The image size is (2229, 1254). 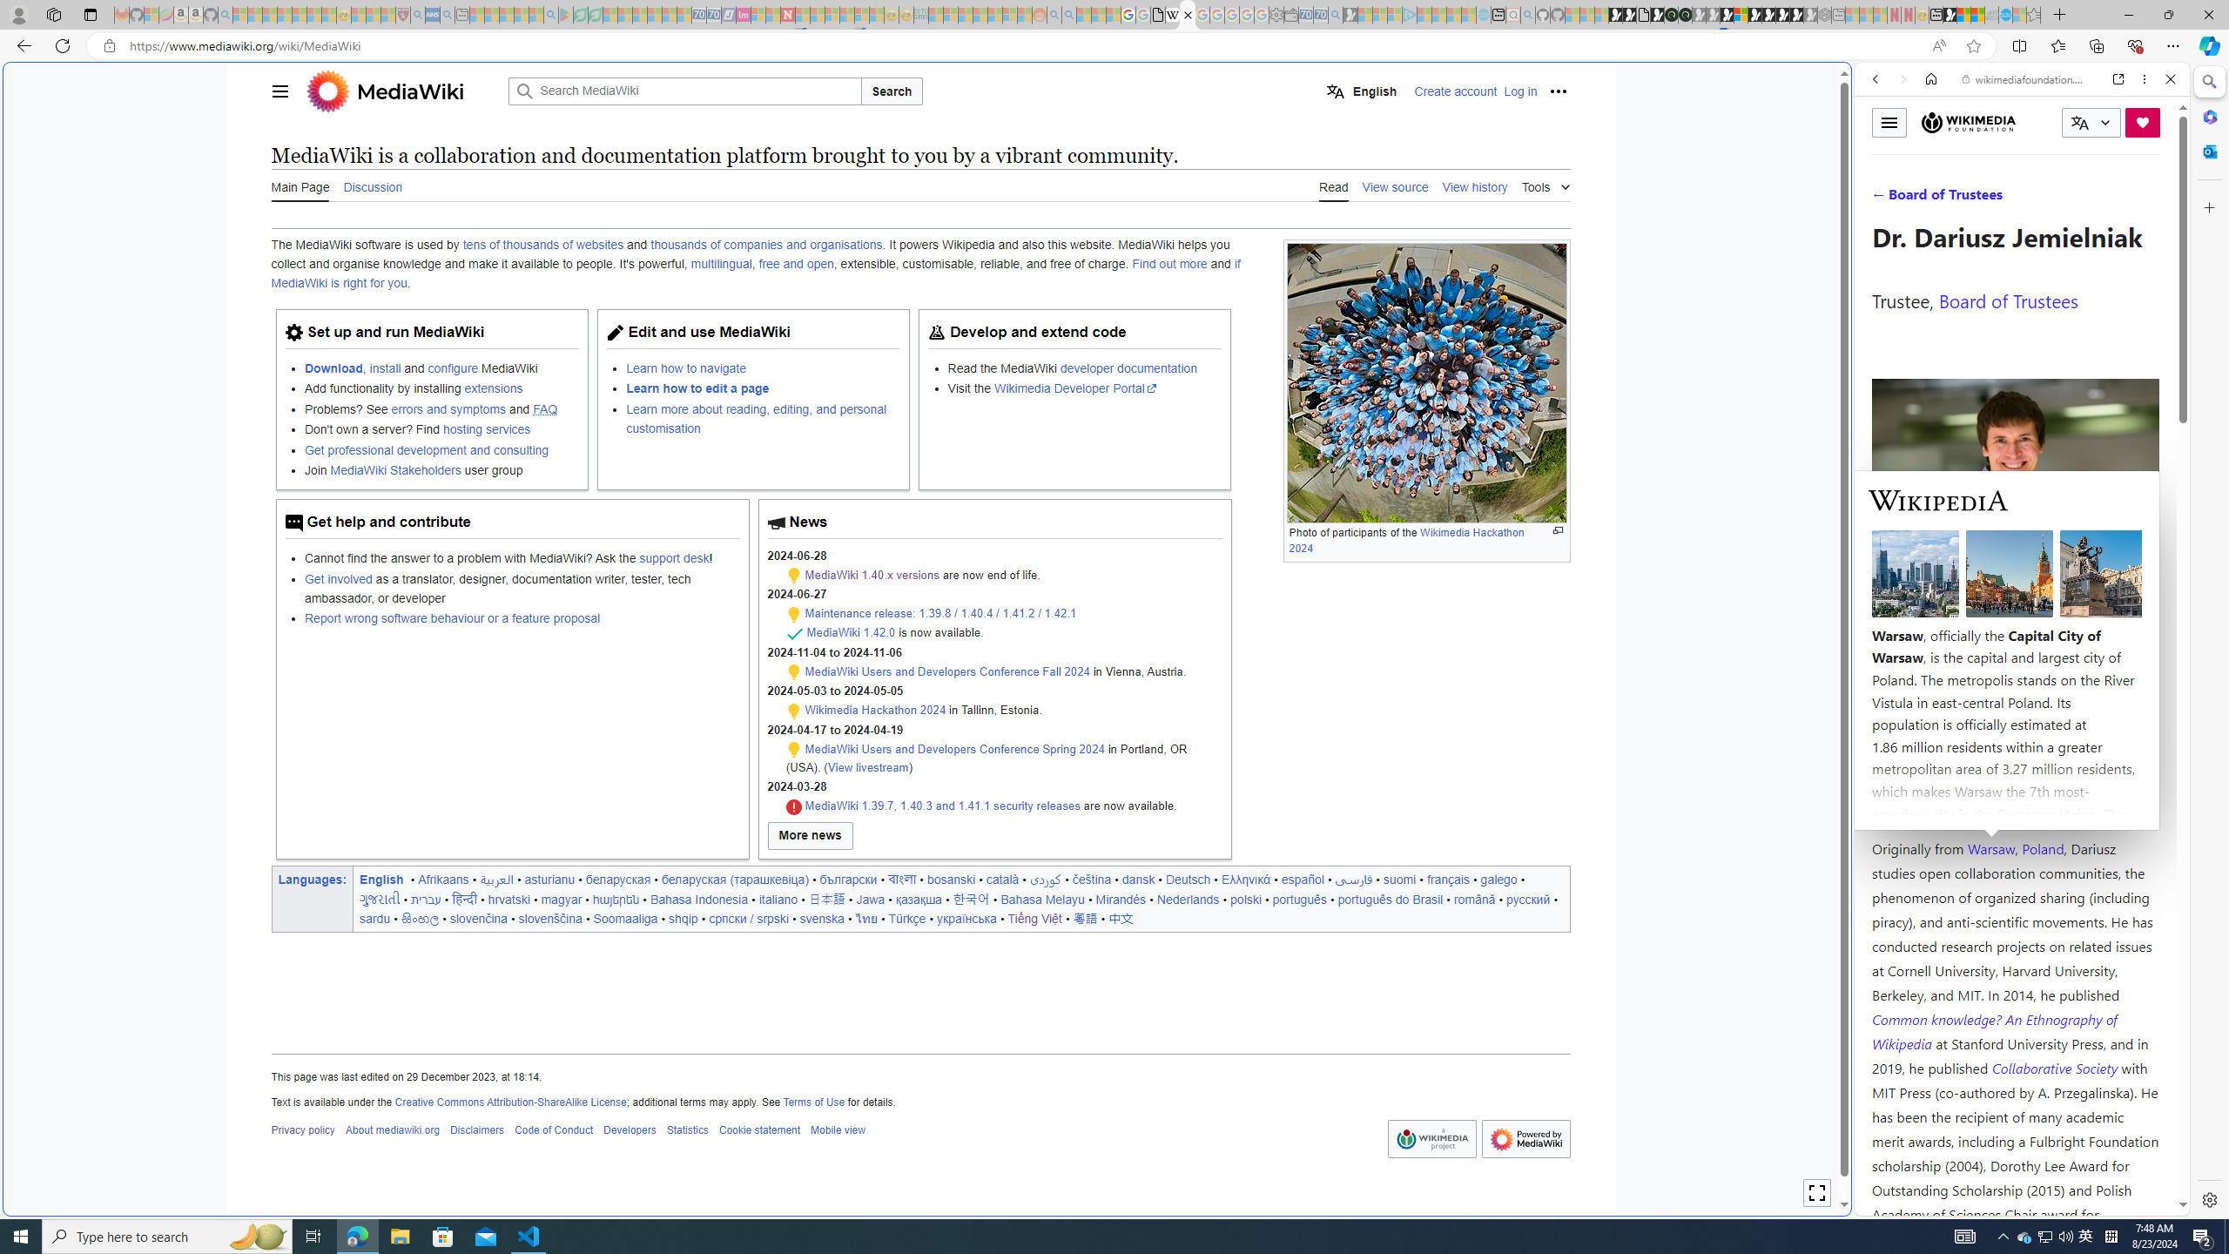 What do you see at coordinates (300, 185) in the screenshot?
I see `Main Page` at bounding box center [300, 185].